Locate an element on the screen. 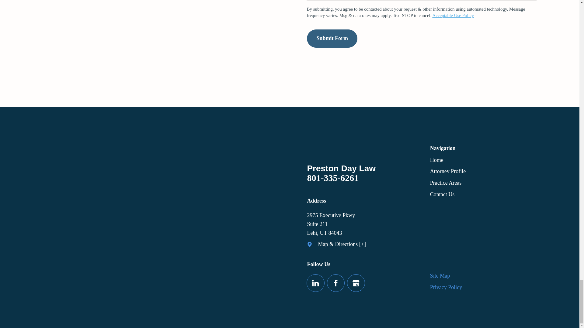 This screenshot has height=328, width=584. Facebook is located at coordinates (336, 283).